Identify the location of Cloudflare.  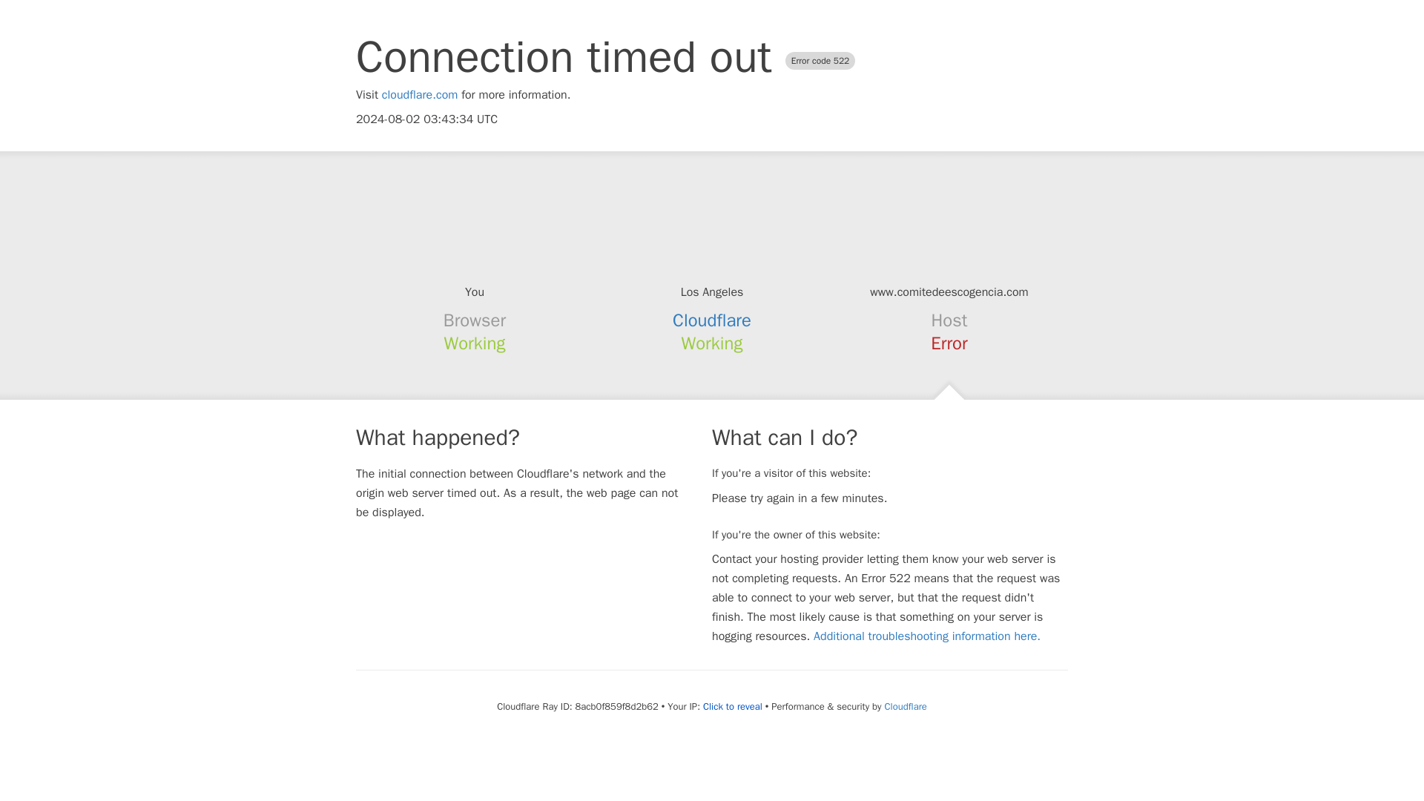
(712, 320).